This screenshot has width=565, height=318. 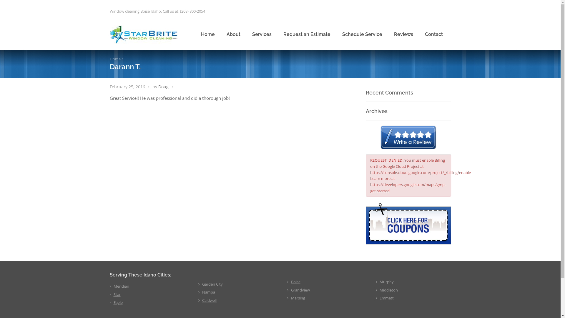 What do you see at coordinates (296, 282) in the screenshot?
I see `Boise` at bounding box center [296, 282].